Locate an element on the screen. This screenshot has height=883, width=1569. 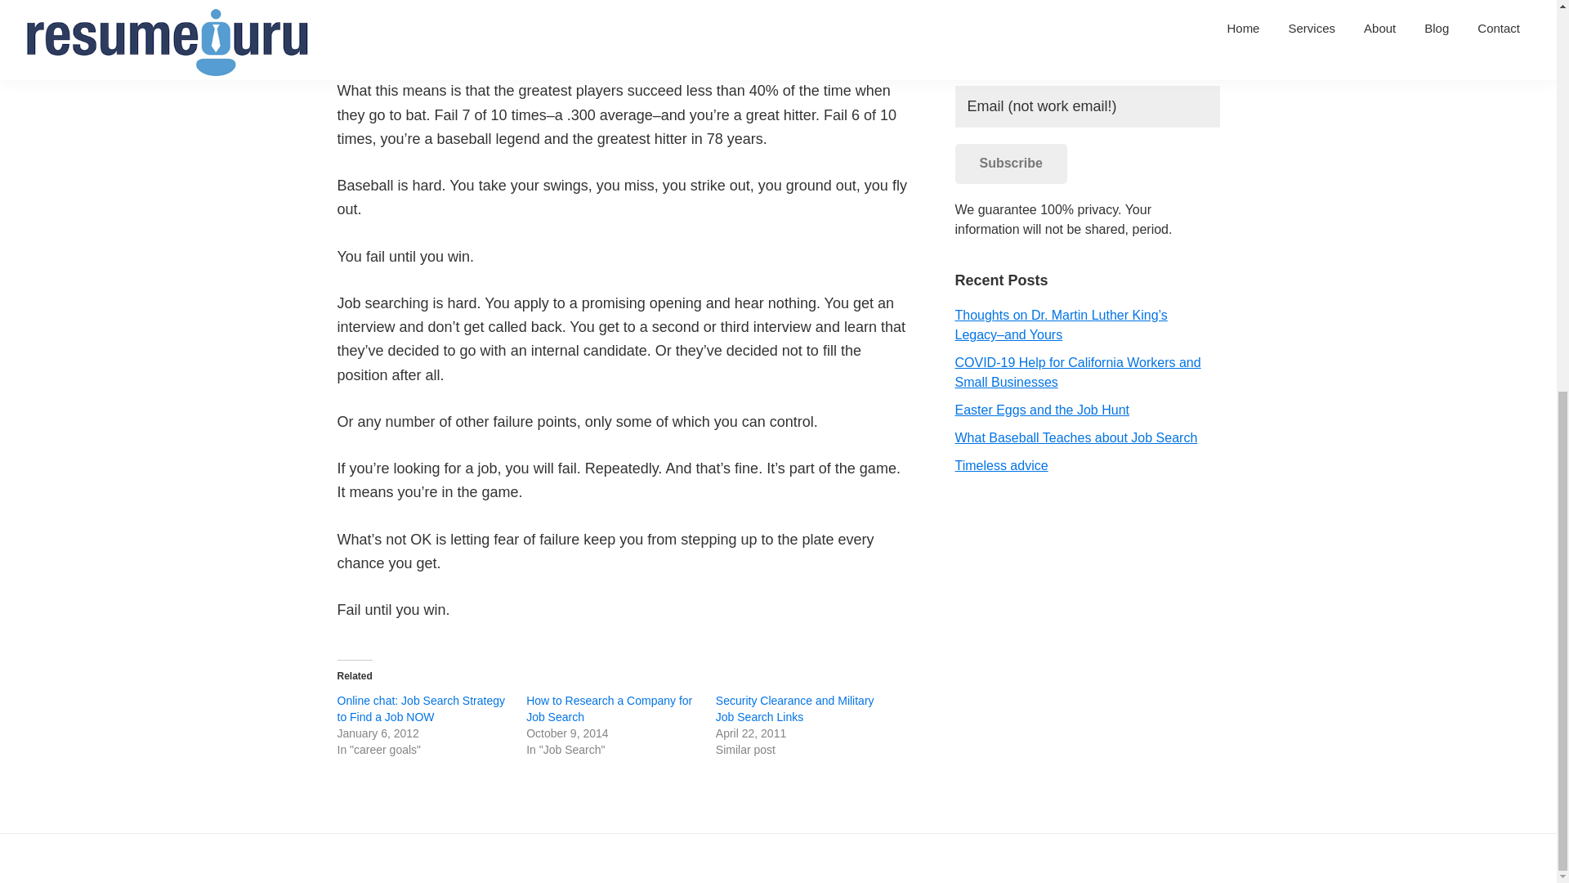
COVID-19 Help for California Workers and Small Businesses is located at coordinates (1077, 373).